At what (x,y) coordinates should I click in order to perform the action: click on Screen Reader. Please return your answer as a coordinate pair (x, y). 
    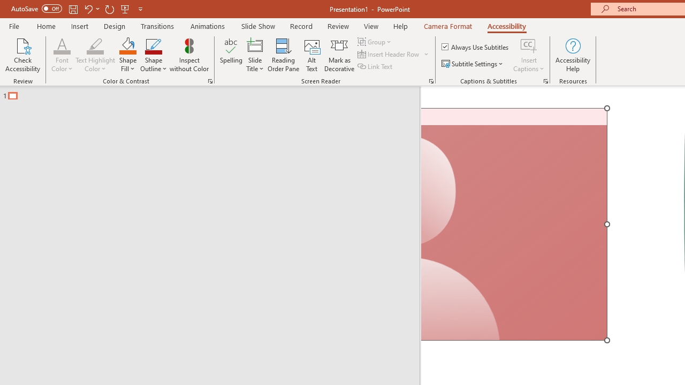
    Looking at the image, I should click on (431, 81).